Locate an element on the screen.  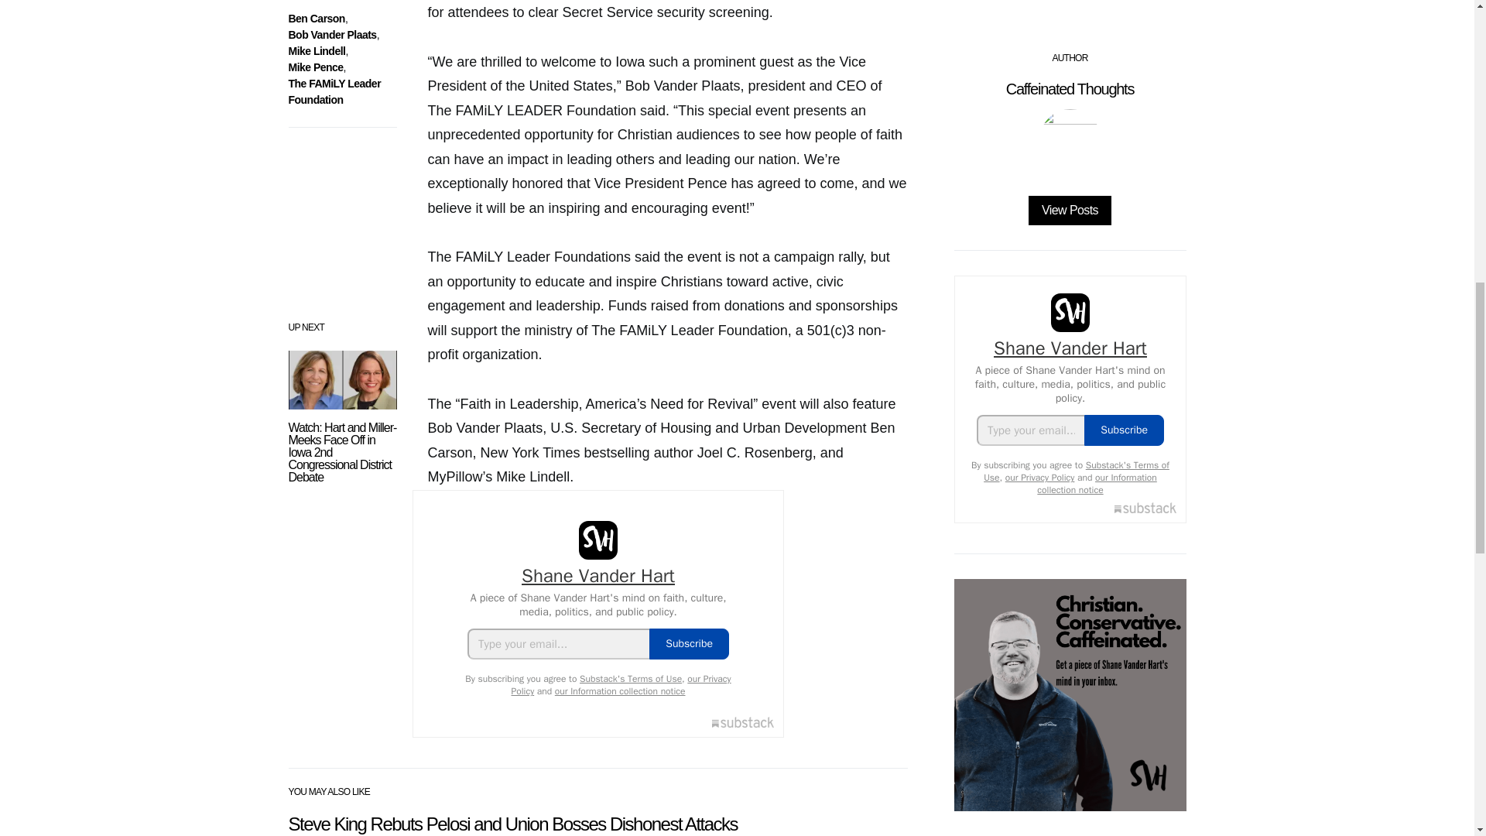
The FAMiLY Leader Foundation is located at coordinates (334, 91).